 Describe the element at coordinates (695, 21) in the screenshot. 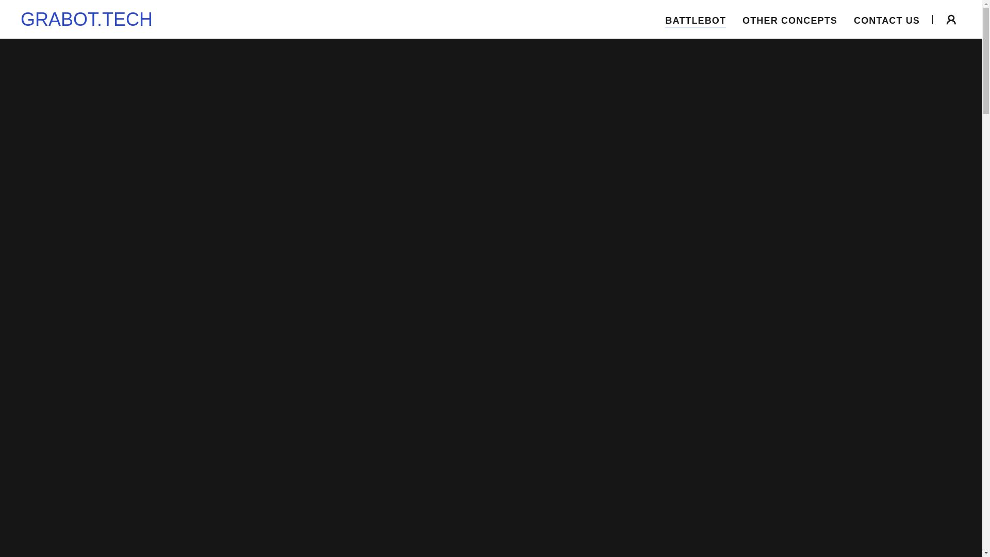

I see `BATTLEBOT` at that location.